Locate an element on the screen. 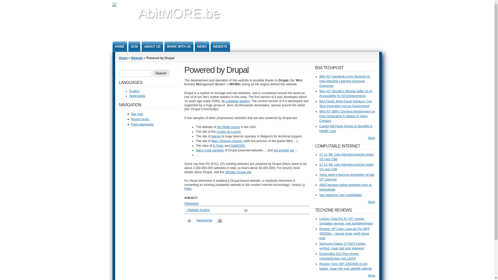 This screenshot has height=280, width=498. telenet is located at coordinates (216, 136).